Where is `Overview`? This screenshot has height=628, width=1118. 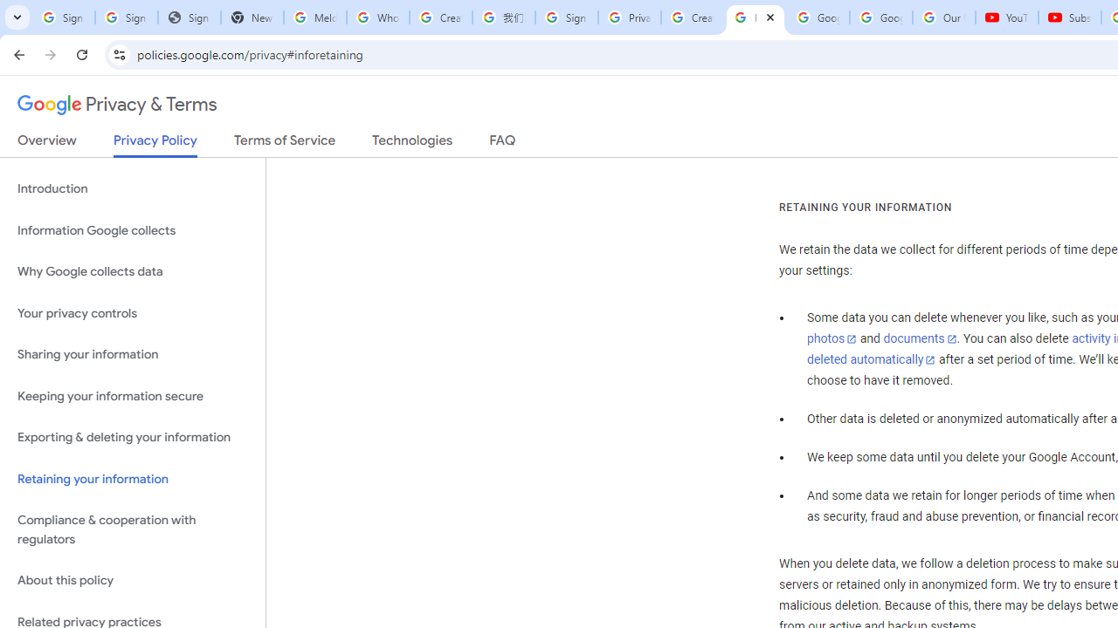 Overview is located at coordinates (47, 144).